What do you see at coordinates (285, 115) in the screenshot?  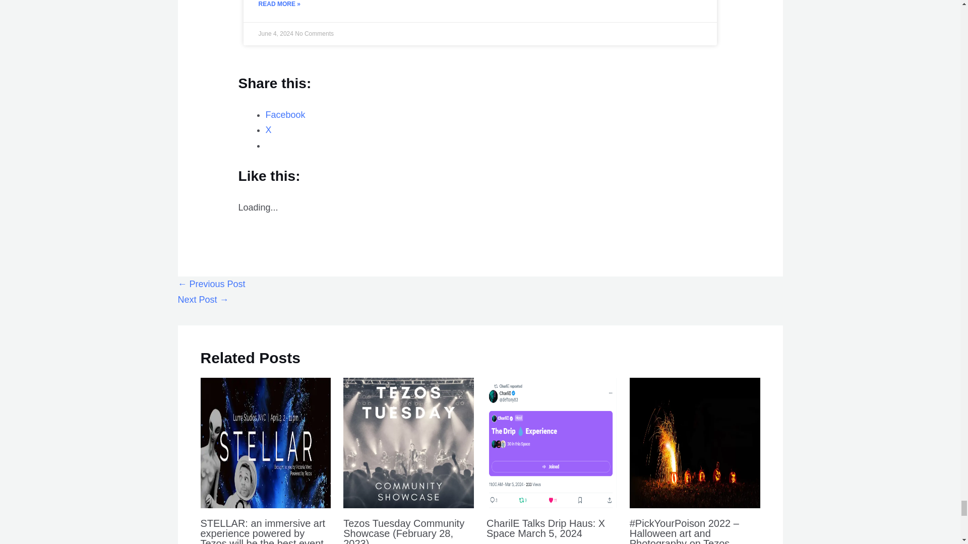 I see `Click to share on Facebook` at bounding box center [285, 115].